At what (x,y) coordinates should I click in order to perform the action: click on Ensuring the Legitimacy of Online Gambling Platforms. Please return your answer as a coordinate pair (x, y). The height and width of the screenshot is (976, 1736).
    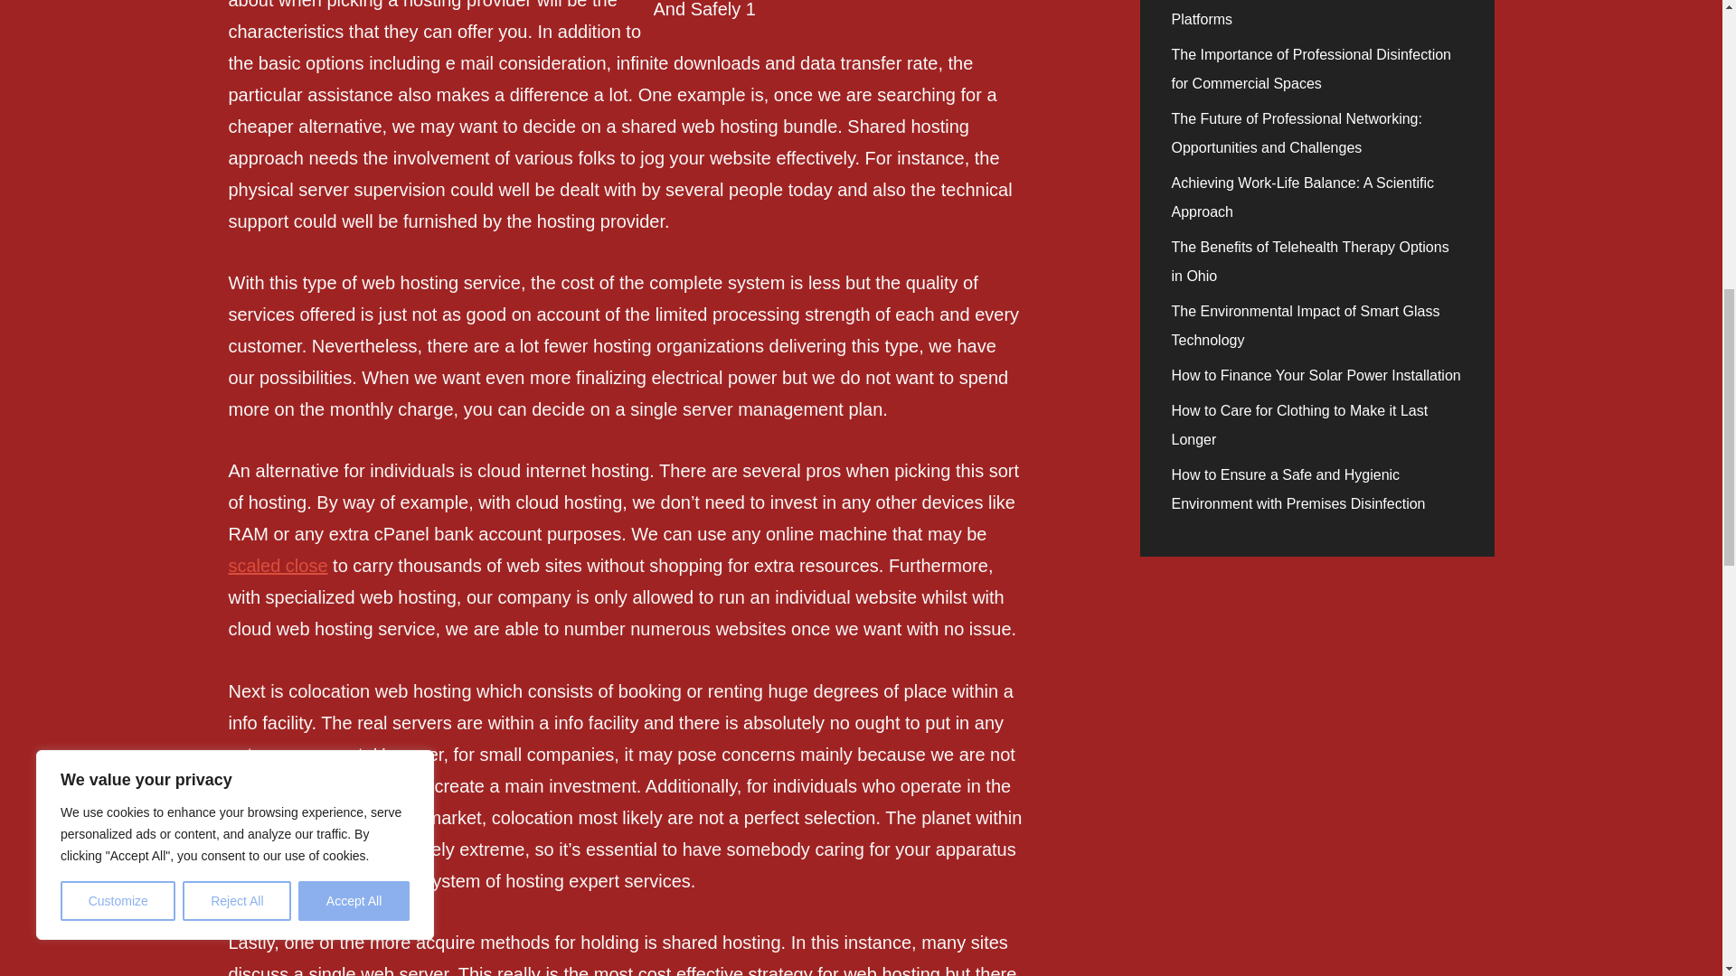
    Looking at the image, I should click on (1313, 14).